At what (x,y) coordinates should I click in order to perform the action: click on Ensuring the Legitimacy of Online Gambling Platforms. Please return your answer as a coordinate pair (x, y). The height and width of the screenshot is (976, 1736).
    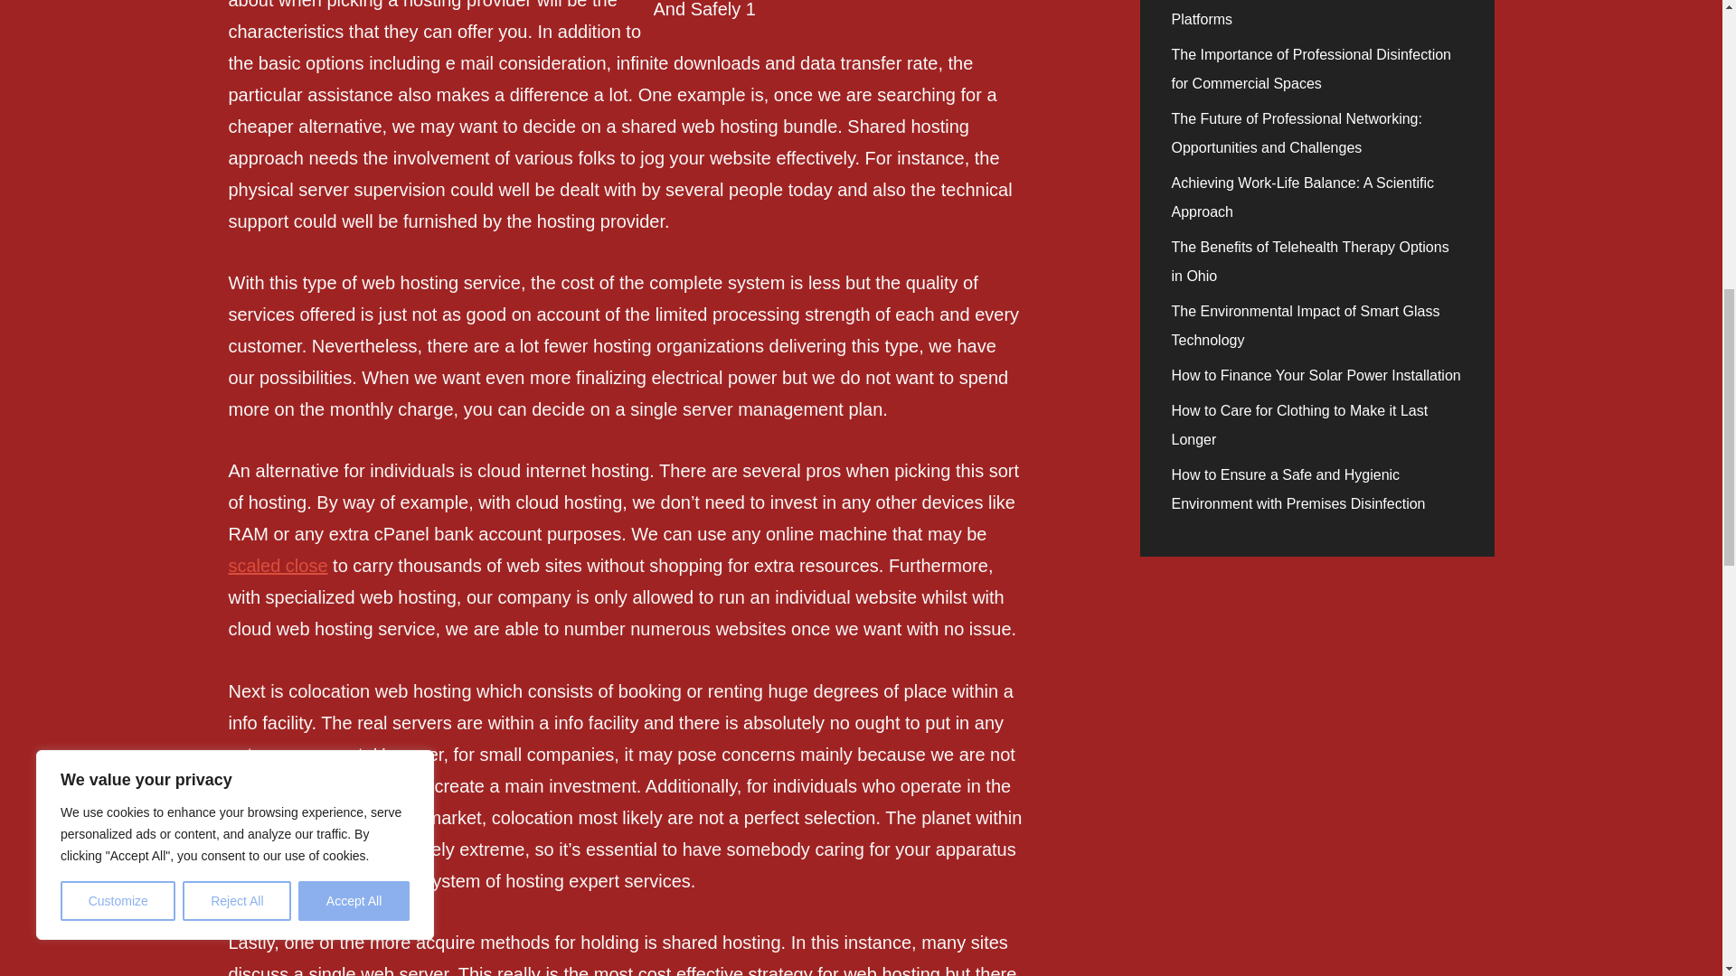
    Looking at the image, I should click on (1313, 14).